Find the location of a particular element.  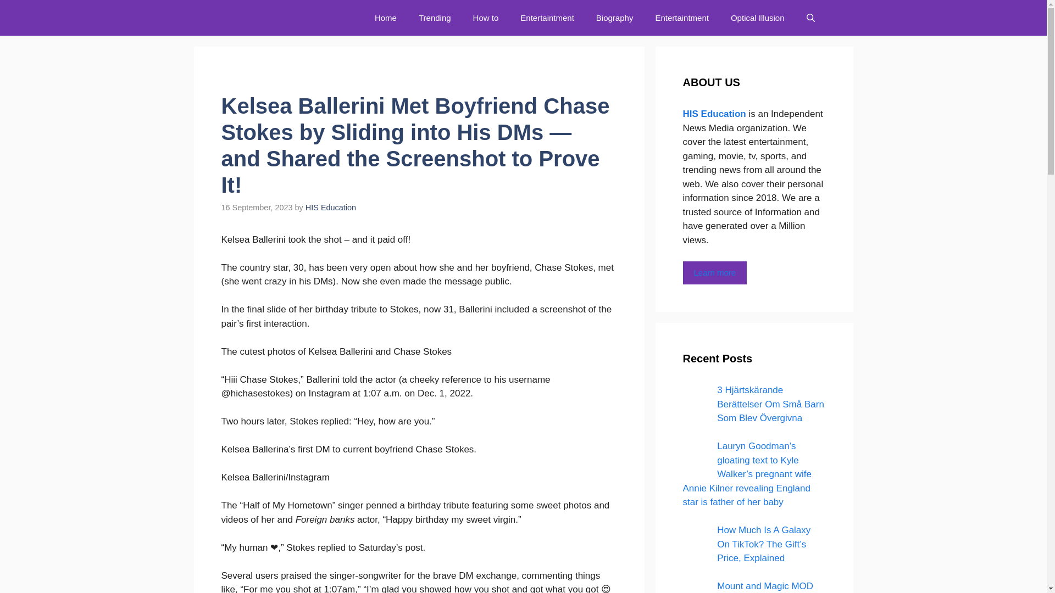

Entertaintment is located at coordinates (547, 18).